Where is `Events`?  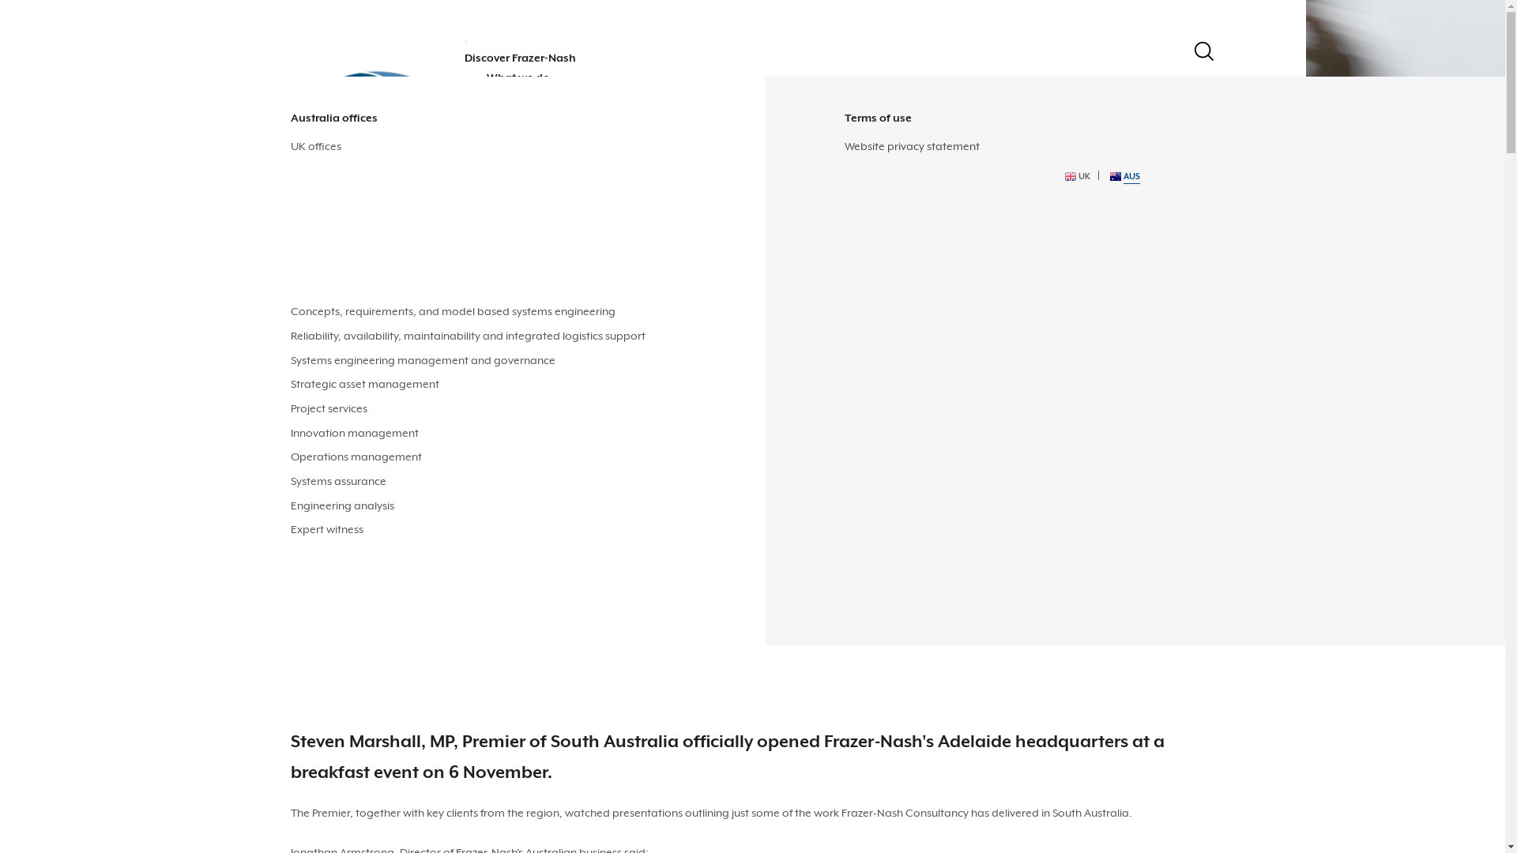 Events is located at coordinates (308, 443).